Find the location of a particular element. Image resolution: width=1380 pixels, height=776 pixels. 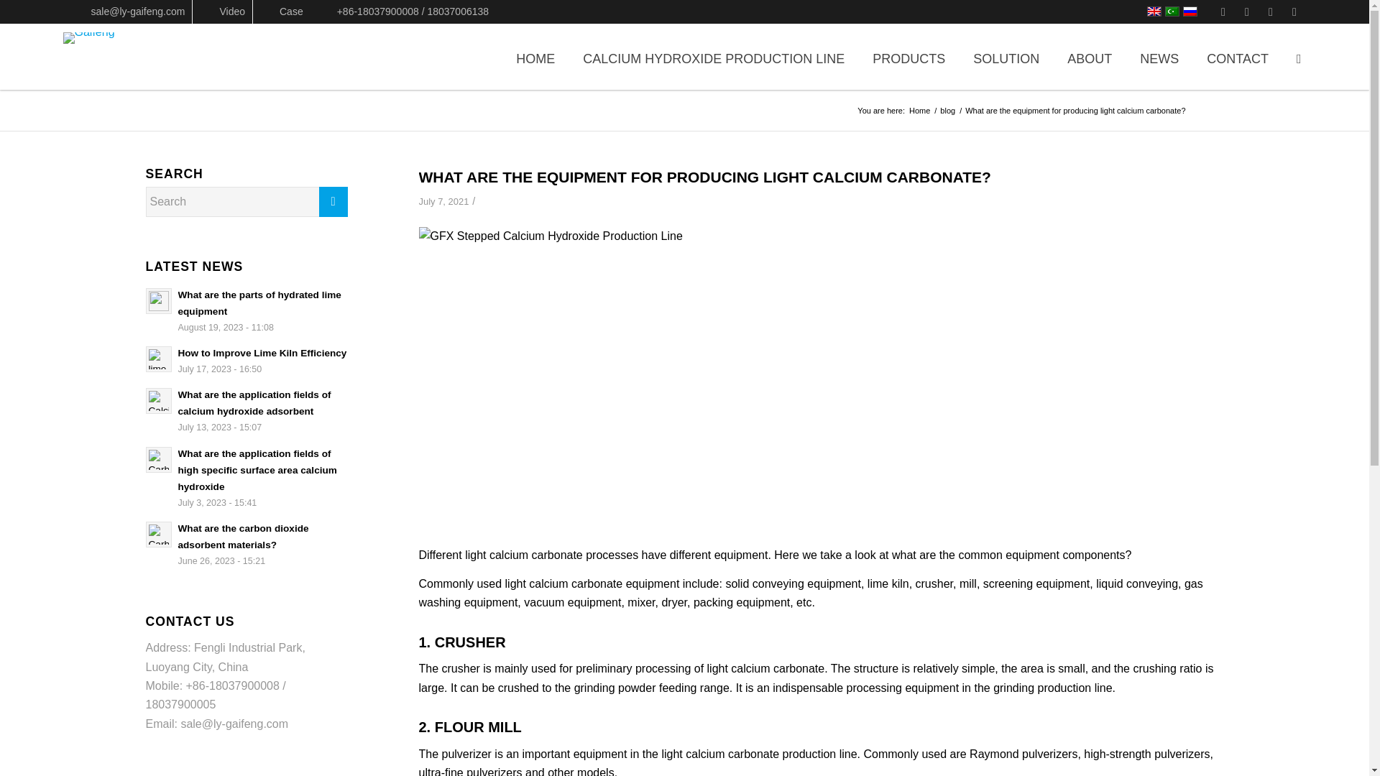

English is located at coordinates (1154, 11).